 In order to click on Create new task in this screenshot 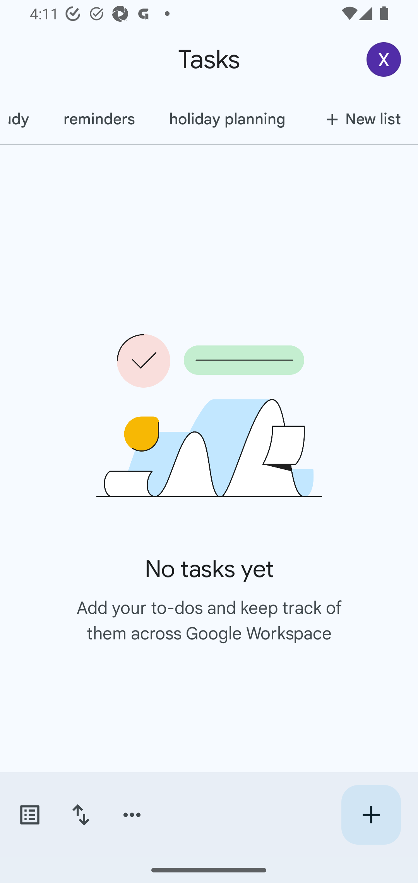, I will do `click(371, 815)`.